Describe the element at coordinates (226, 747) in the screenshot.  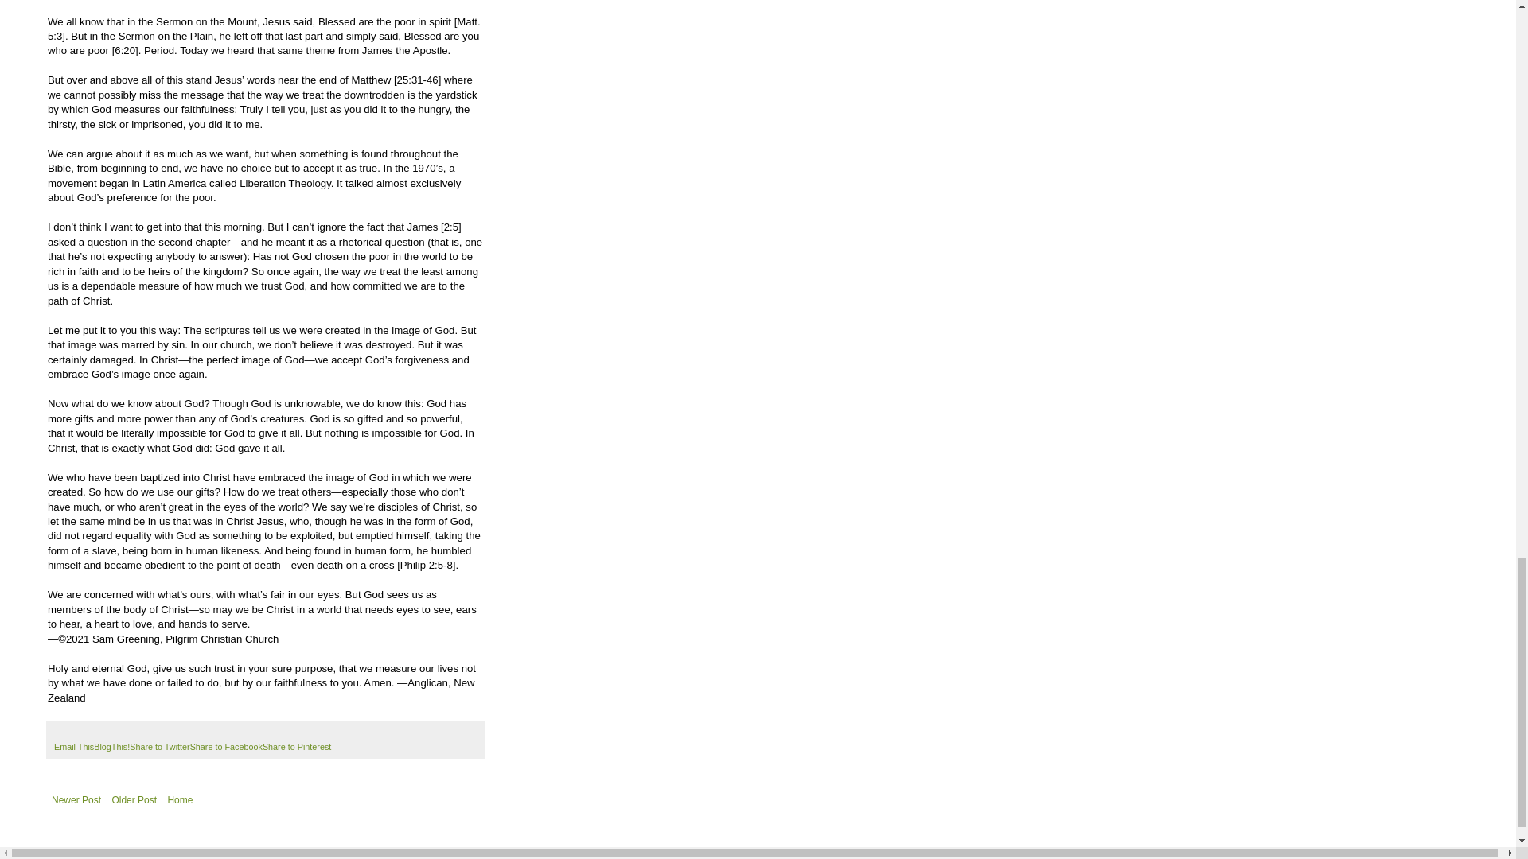
I see `Share to Facebook` at that location.